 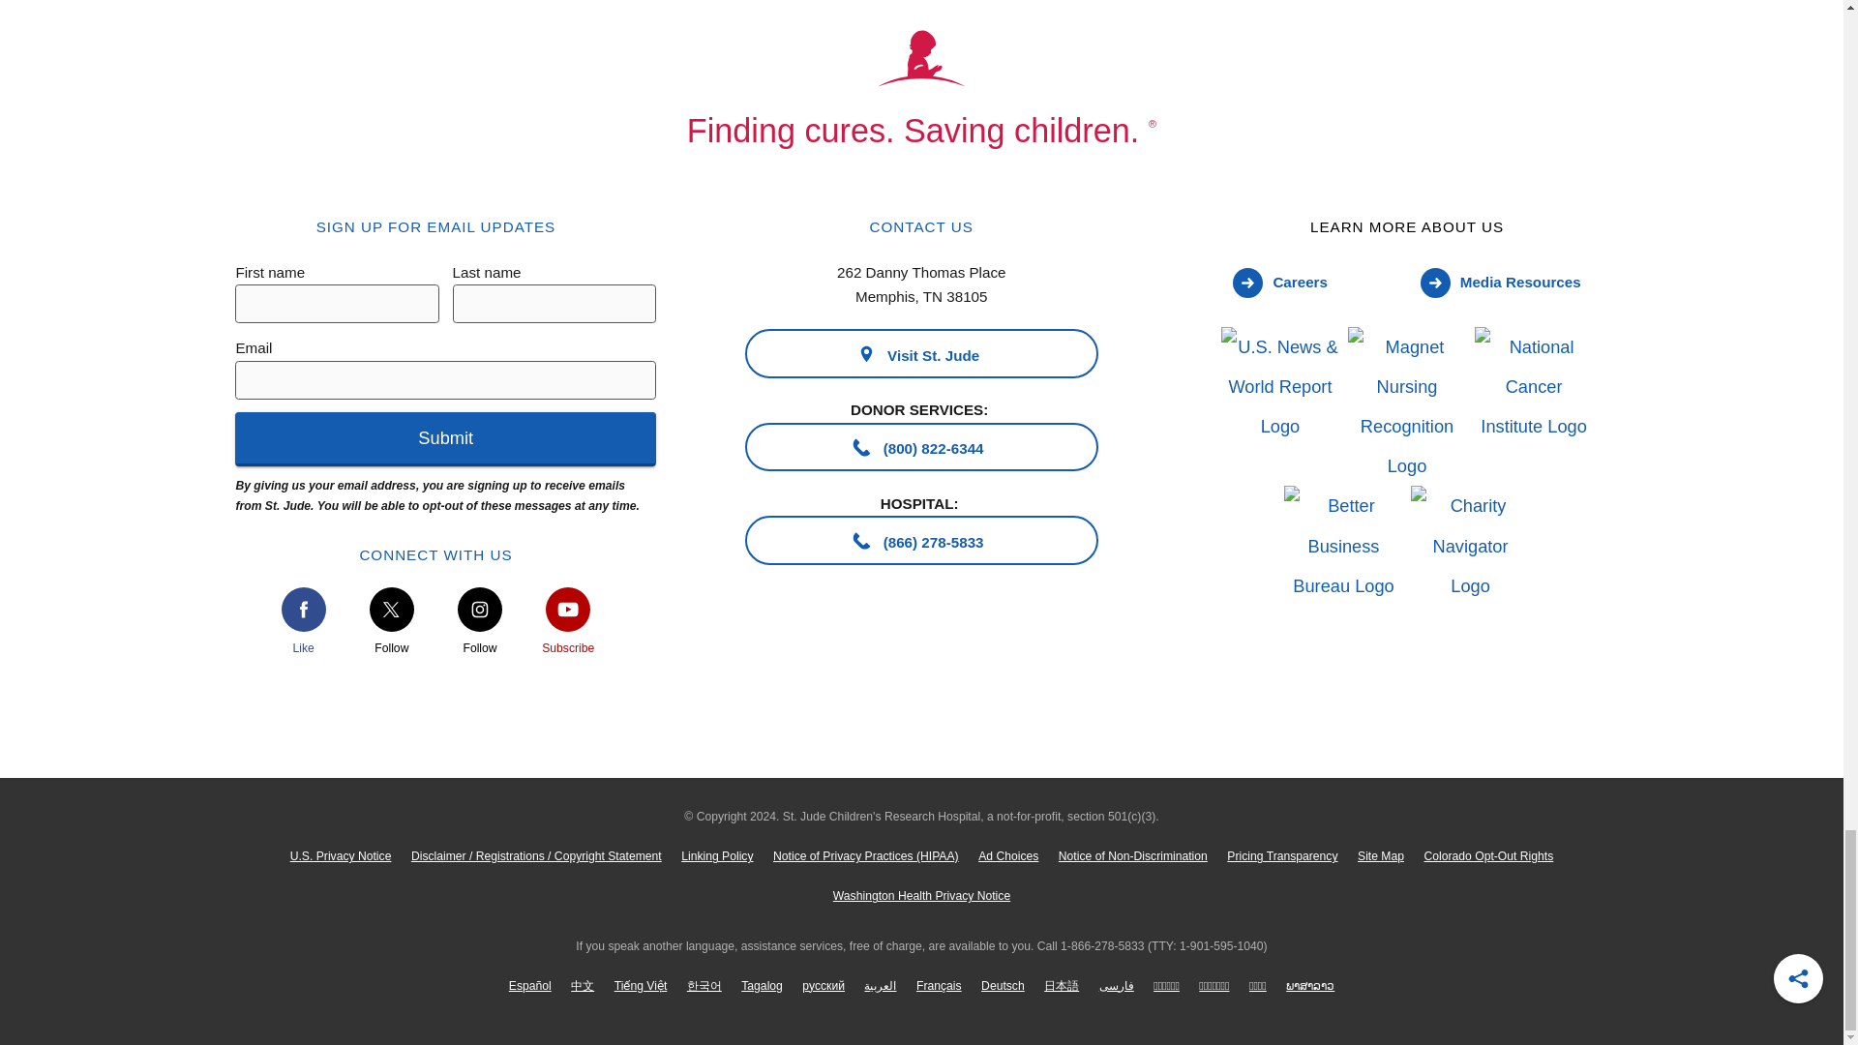 What do you see at coordinates (341, 857) in the screenshot?
I see `U.S. Privacy Notice` at bounding box center [341, 857].